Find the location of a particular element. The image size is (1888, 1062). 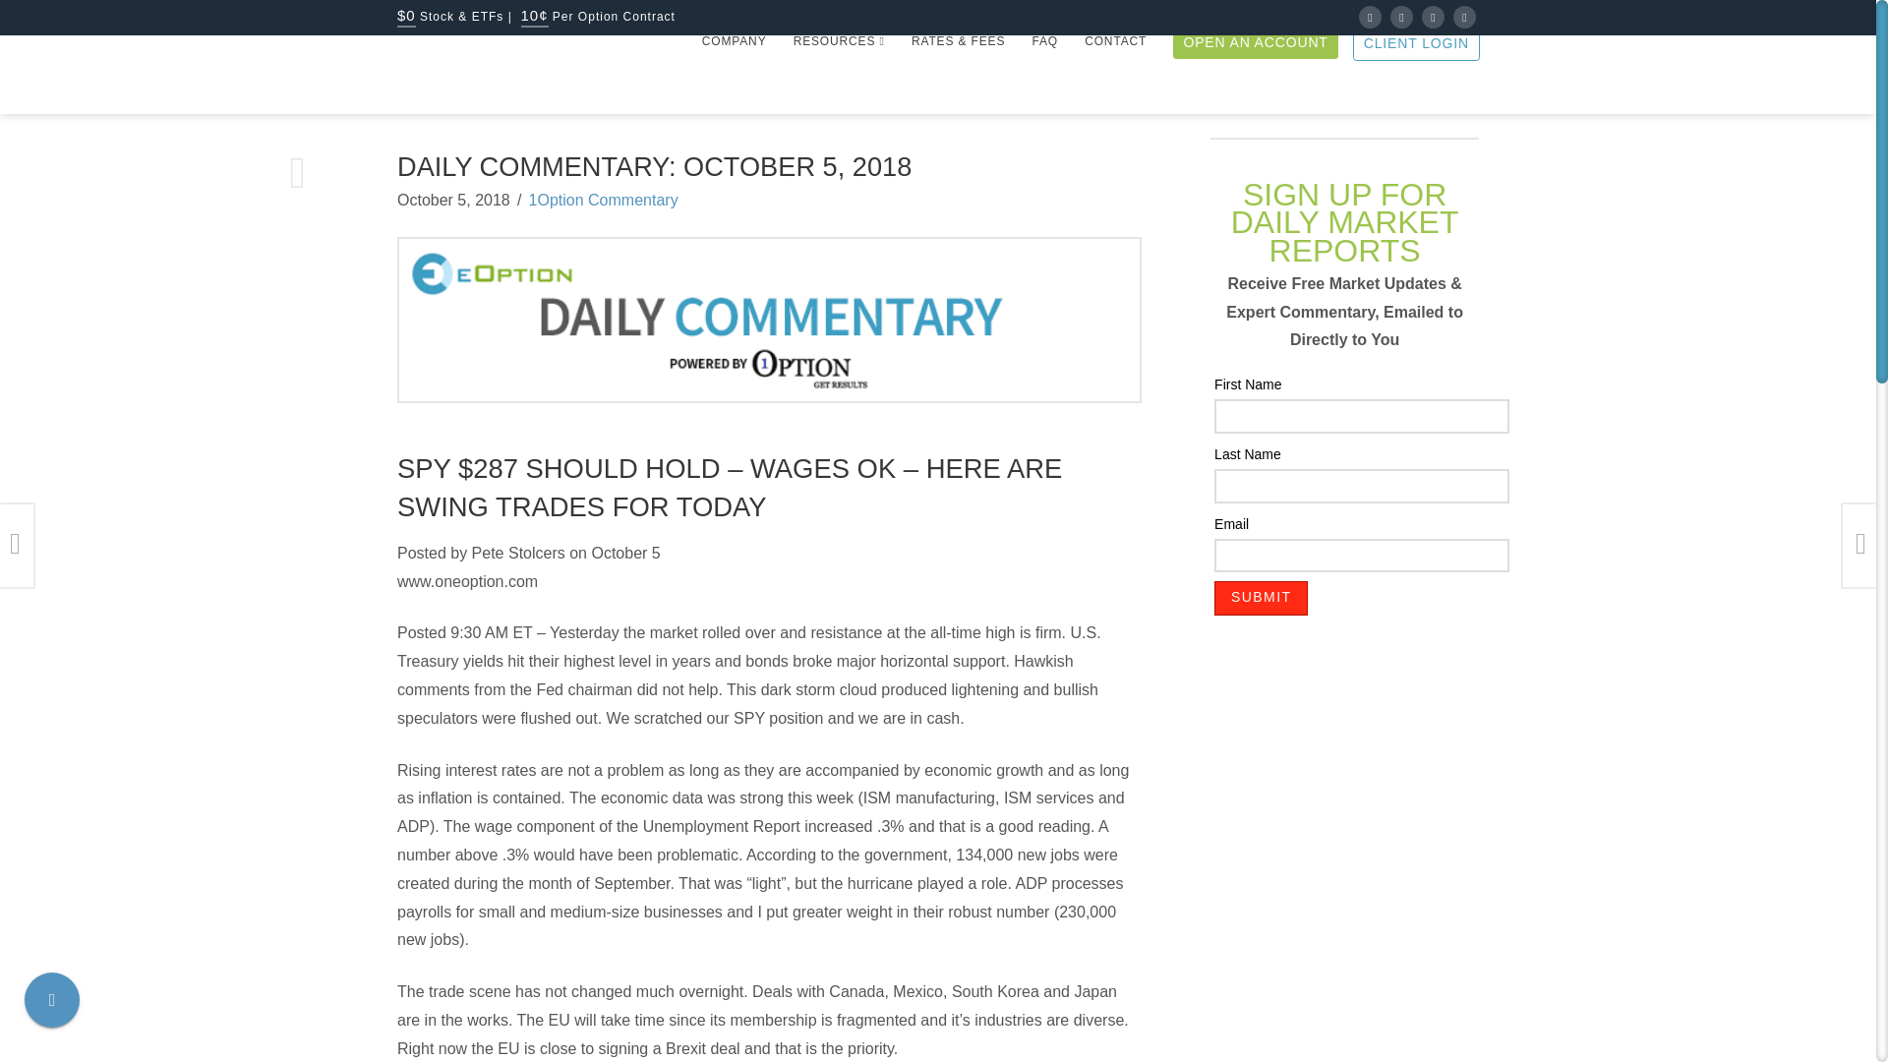

LinkedIn is located at coordinates (1432, 18).